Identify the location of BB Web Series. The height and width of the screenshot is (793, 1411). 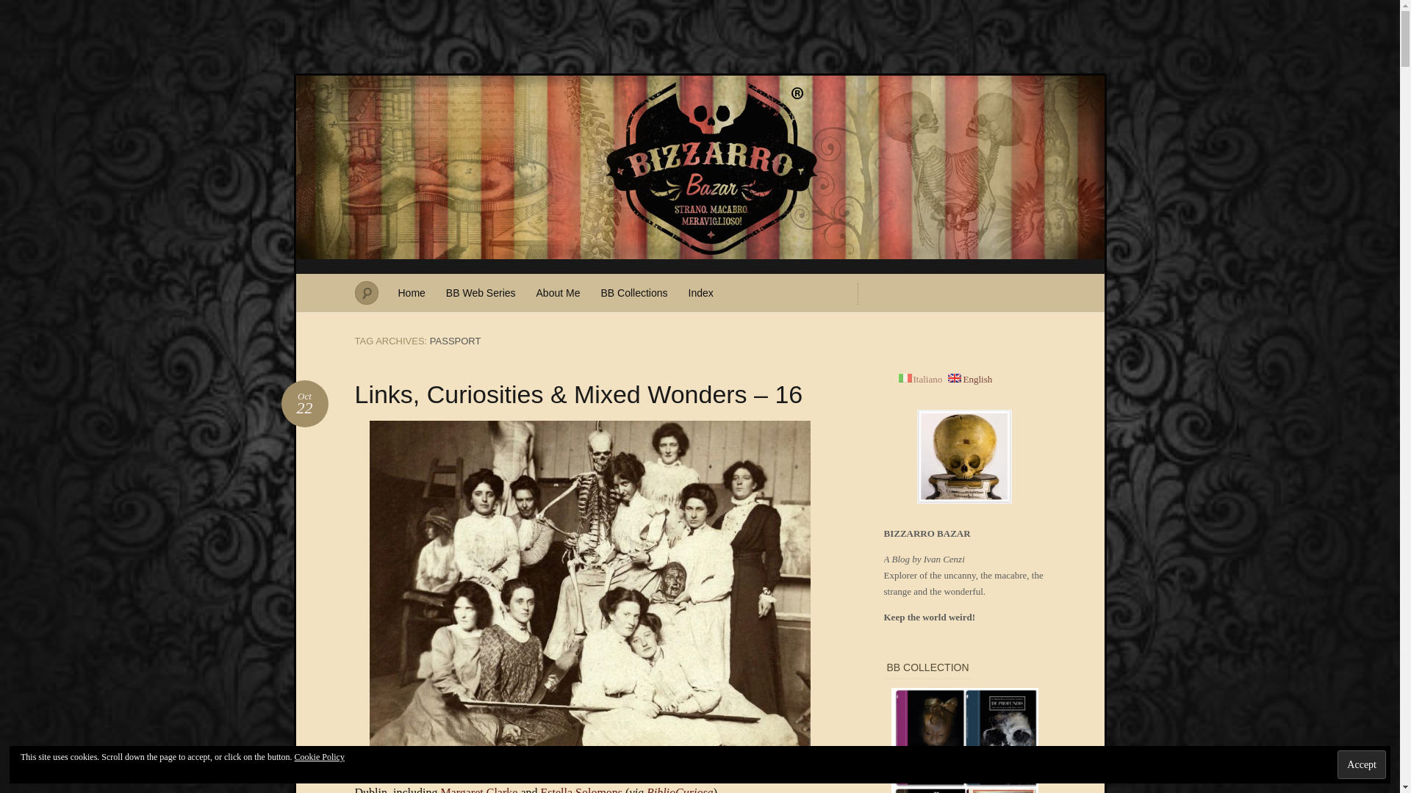
(481, 292).